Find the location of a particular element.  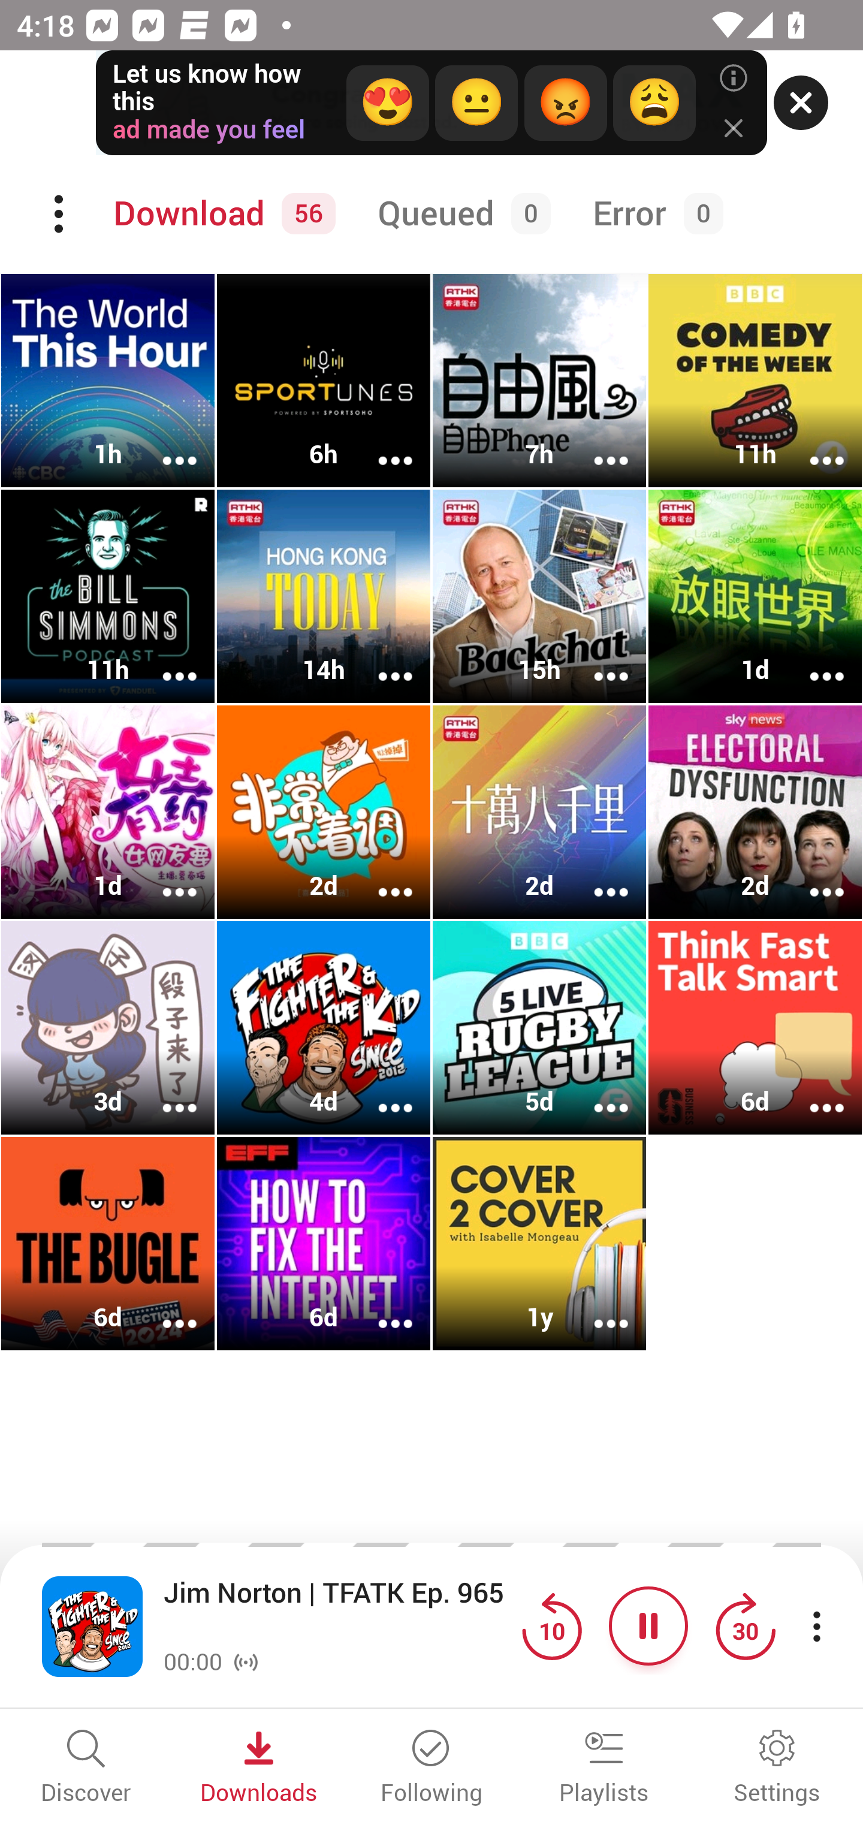

The World This Hour 1h More options More options is located at coordinates (108, 381).